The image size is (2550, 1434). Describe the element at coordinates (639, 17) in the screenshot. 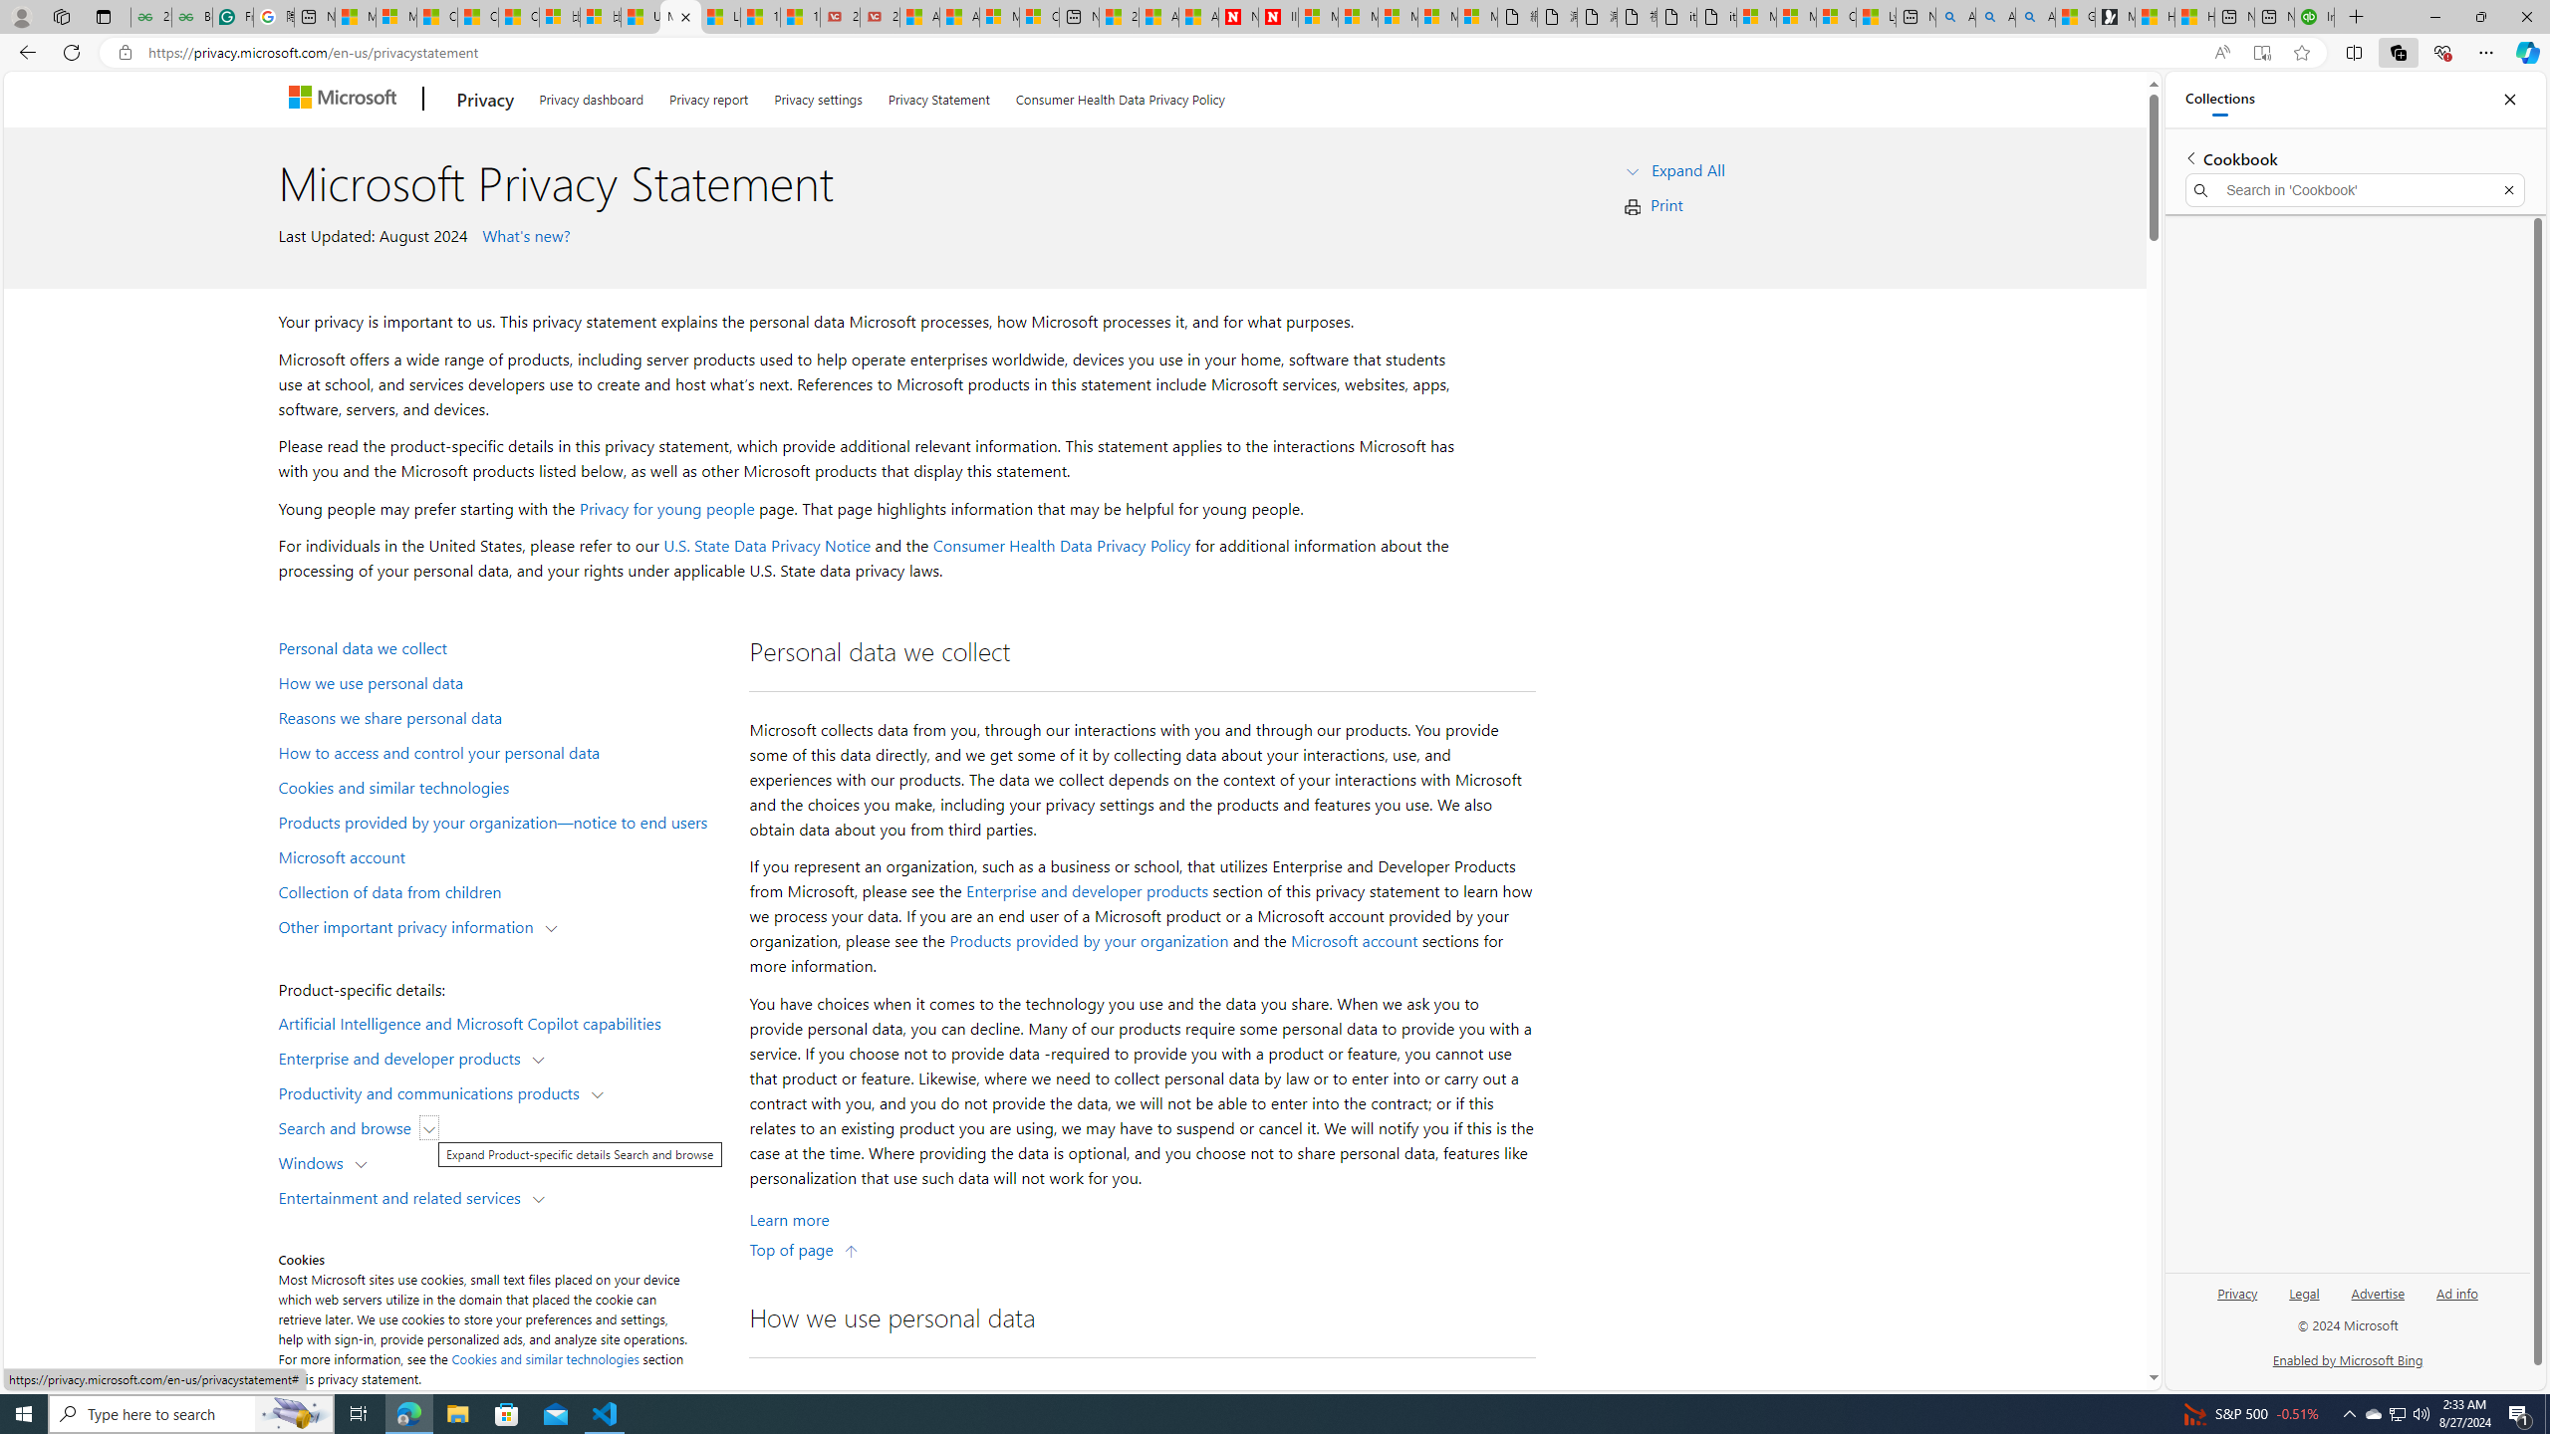

I see `USA TODAY - MSN` at that location.